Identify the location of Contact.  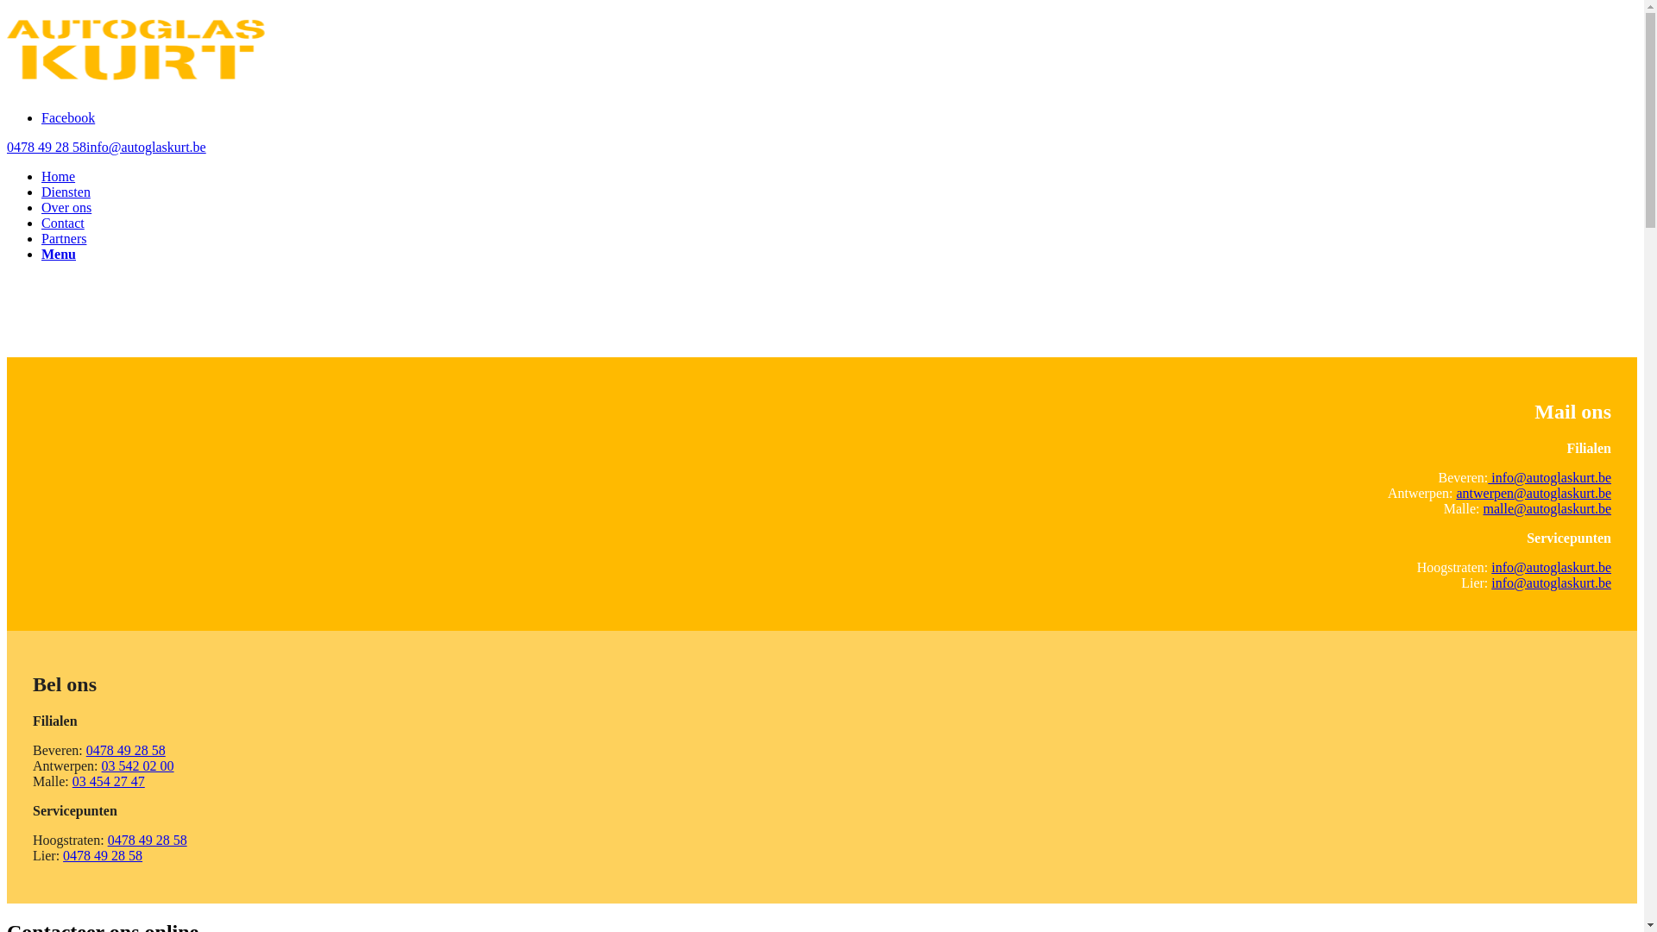
(63, 223).